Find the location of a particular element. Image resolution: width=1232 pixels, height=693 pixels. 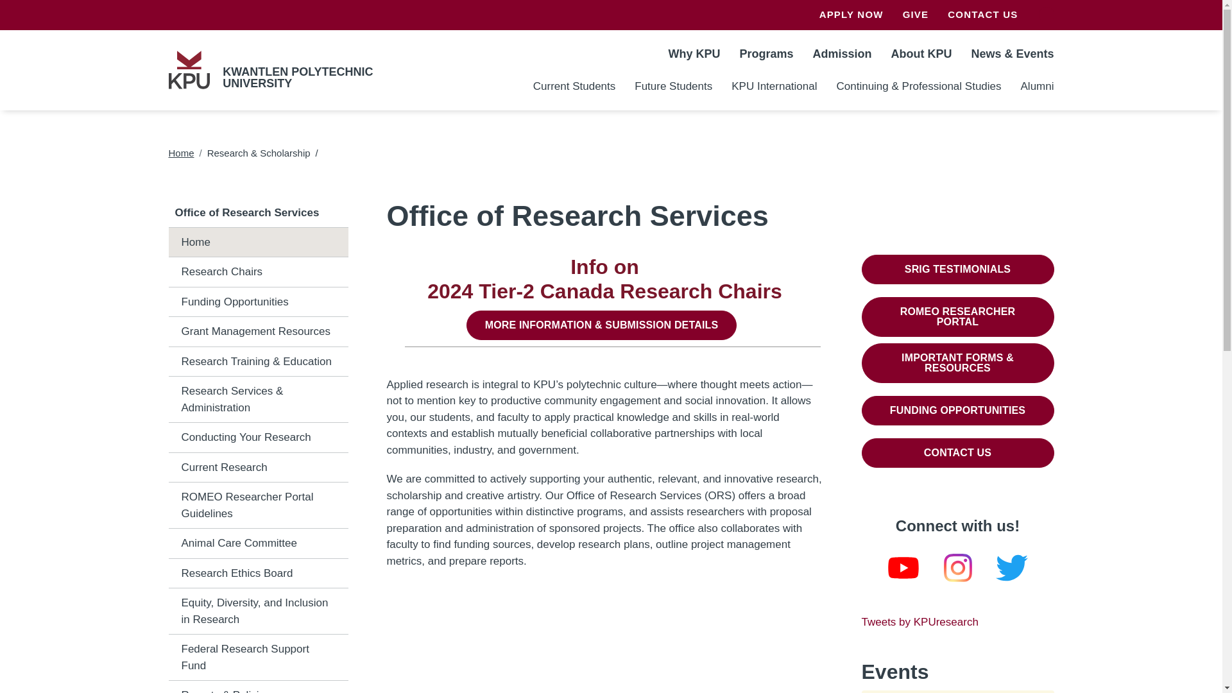

Home is located at coordinates (180, 153).